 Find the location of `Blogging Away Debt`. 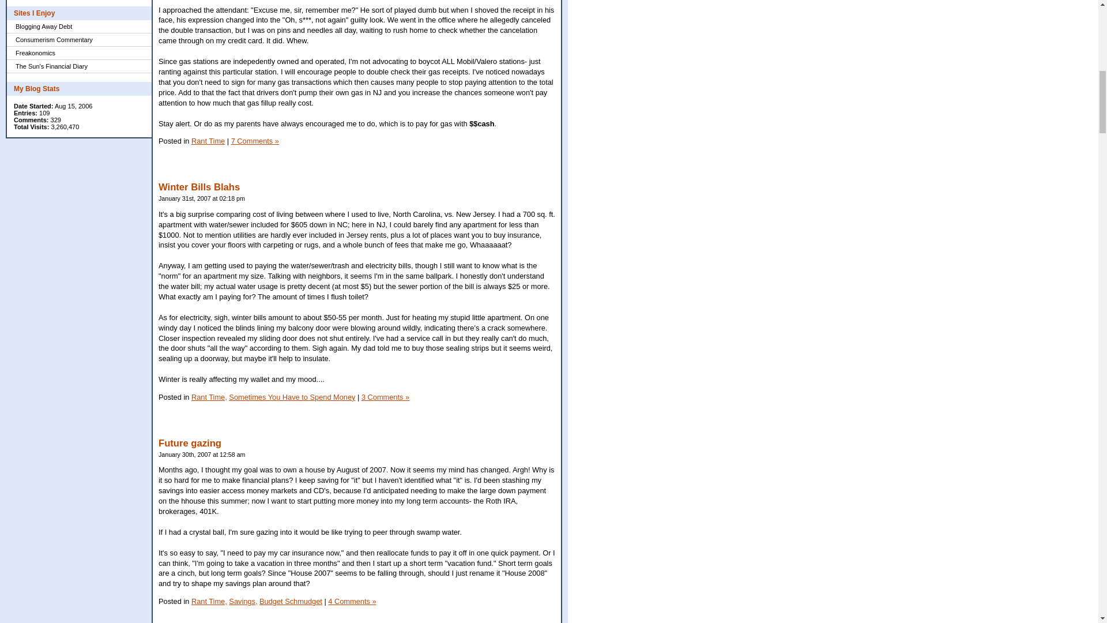

Blogging Away Debt is located at coordinates (79, 27).